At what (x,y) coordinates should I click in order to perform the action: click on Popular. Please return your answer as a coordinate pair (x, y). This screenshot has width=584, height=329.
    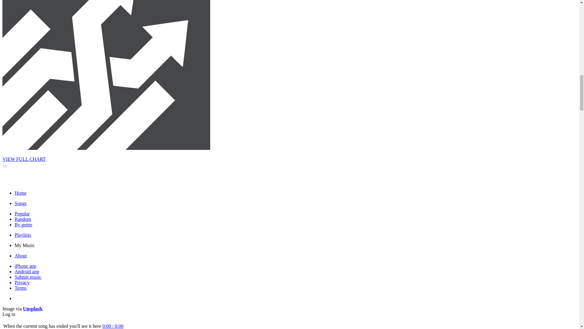
    Looking at the image, I should click on (22, 214).